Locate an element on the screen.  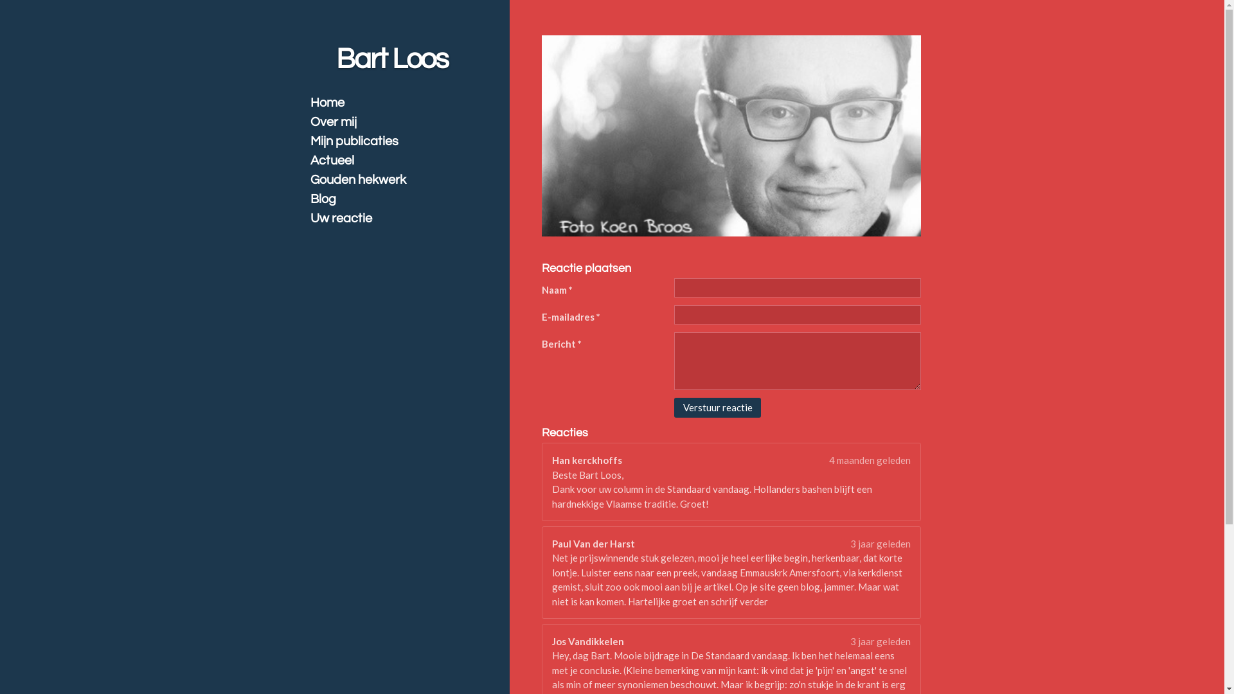
Actueel is located at coordinates (397, 161).